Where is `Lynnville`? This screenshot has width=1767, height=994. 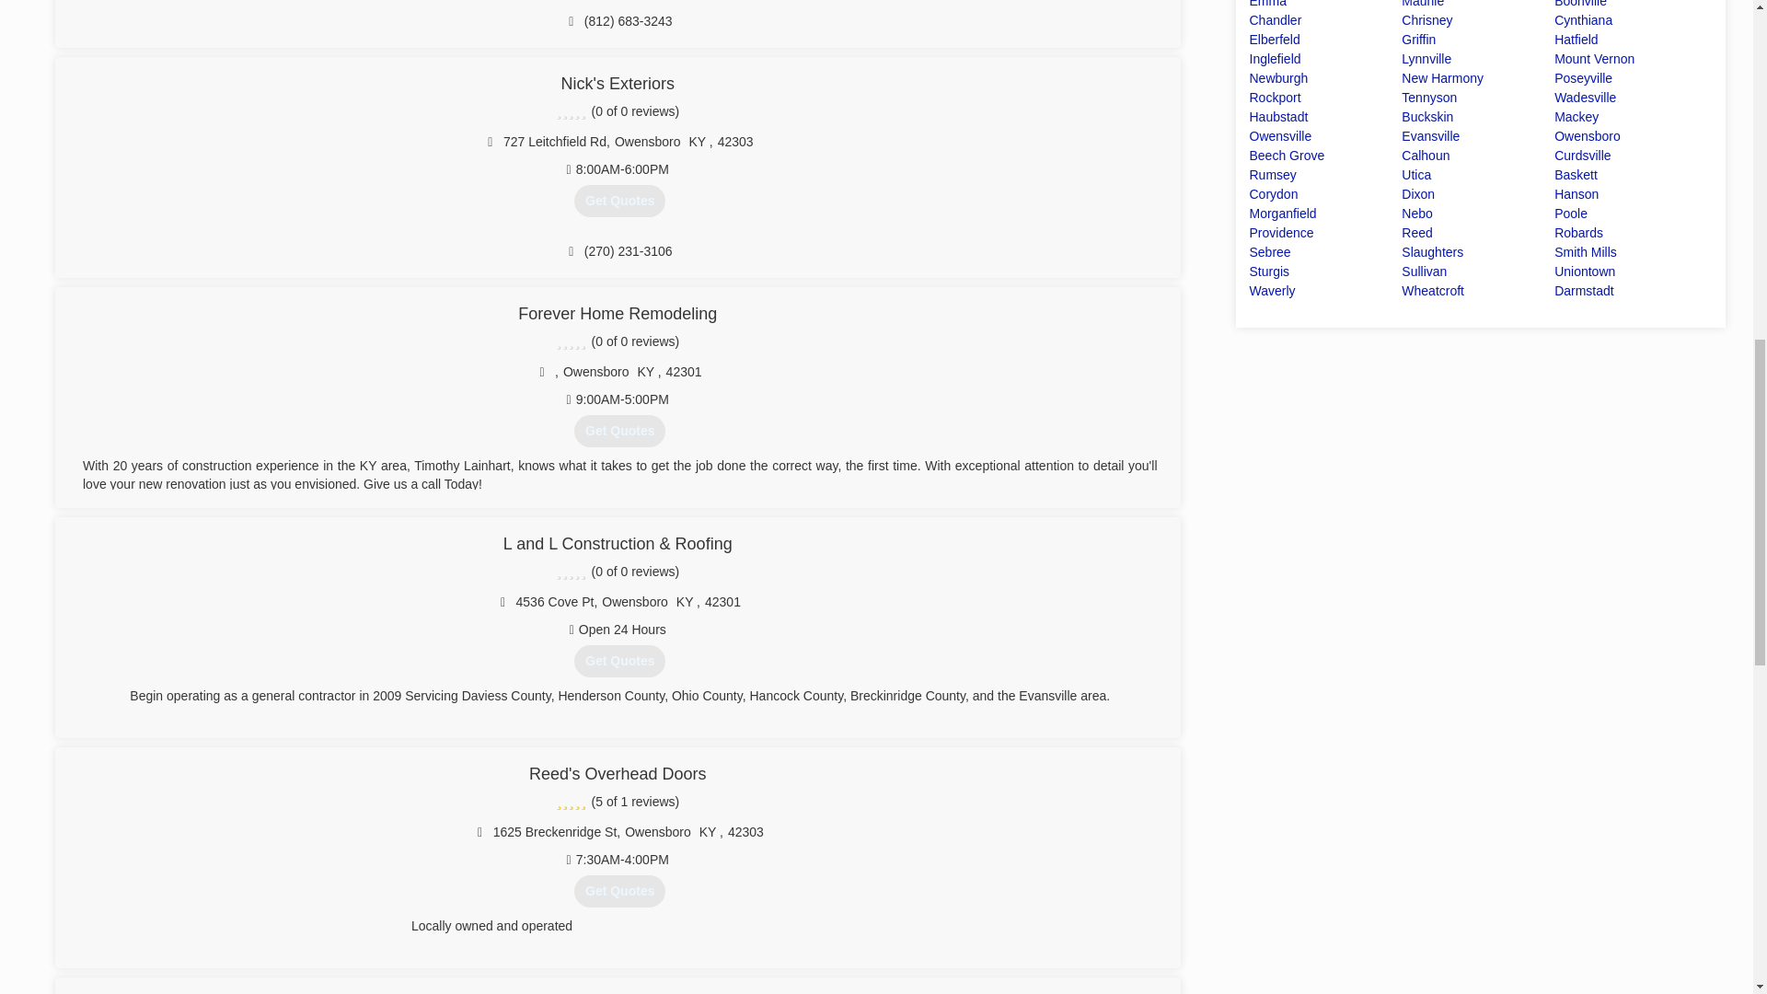
Lynnville is located at coordinates (1426, 59).